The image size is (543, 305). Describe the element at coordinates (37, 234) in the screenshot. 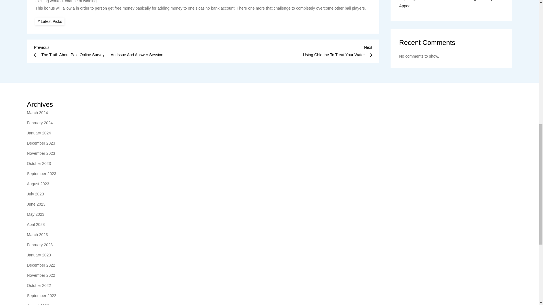

I see `March 2023` at that location.